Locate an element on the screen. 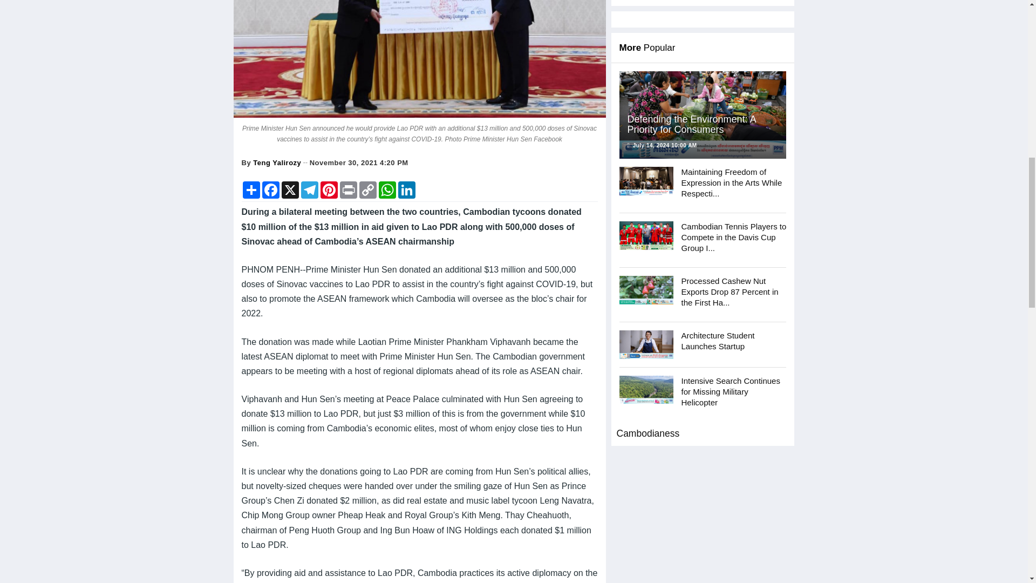 This screenshot has width=1036, height=583. Copy Link is located at coordinates (368, 190).